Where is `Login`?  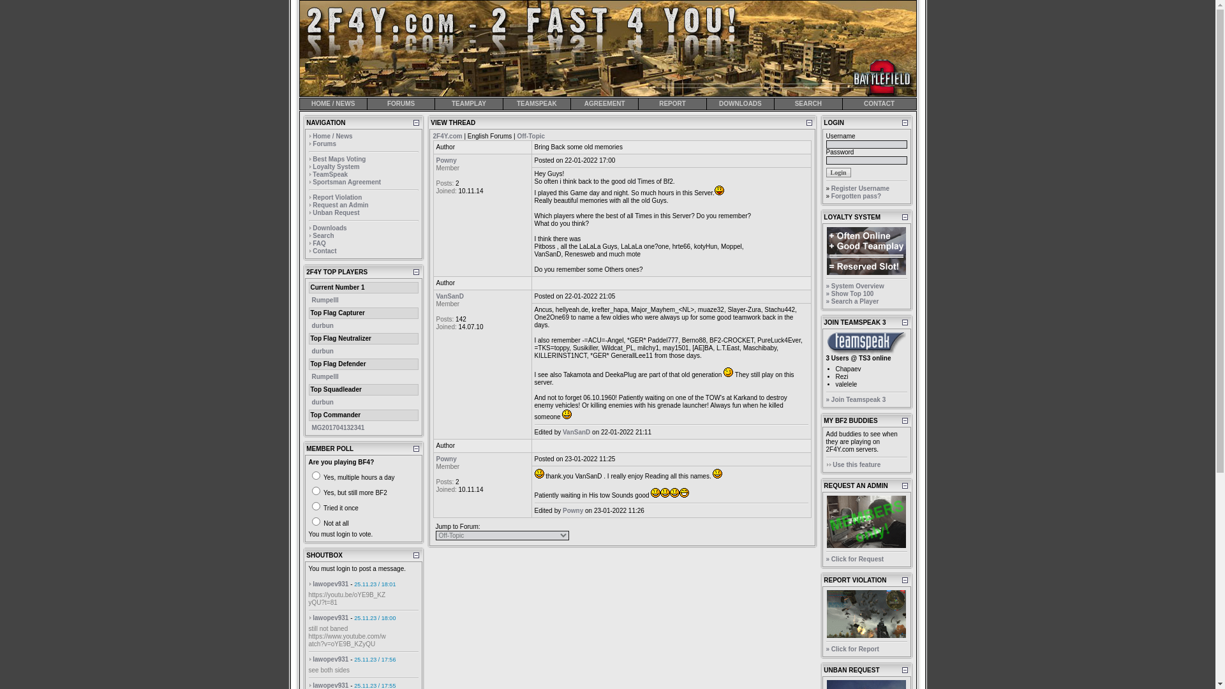
Login is located at coordinates (838, 172).